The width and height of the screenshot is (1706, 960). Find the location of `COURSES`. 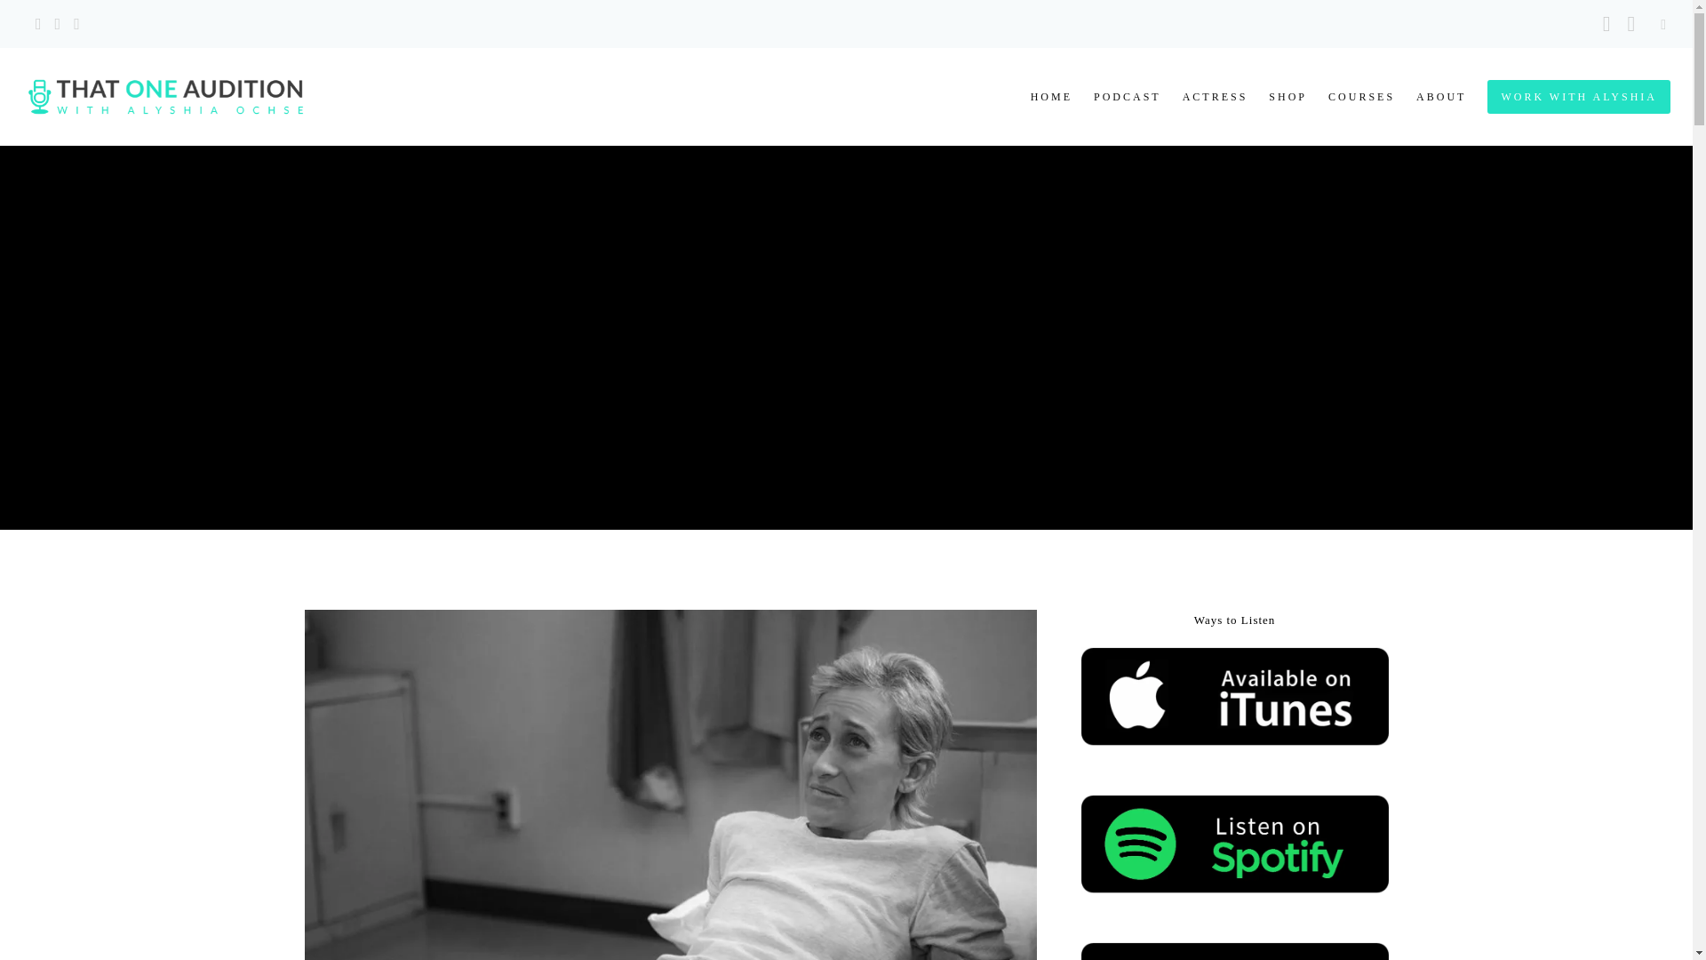

COURSES is located at coordinates (1351, 97).